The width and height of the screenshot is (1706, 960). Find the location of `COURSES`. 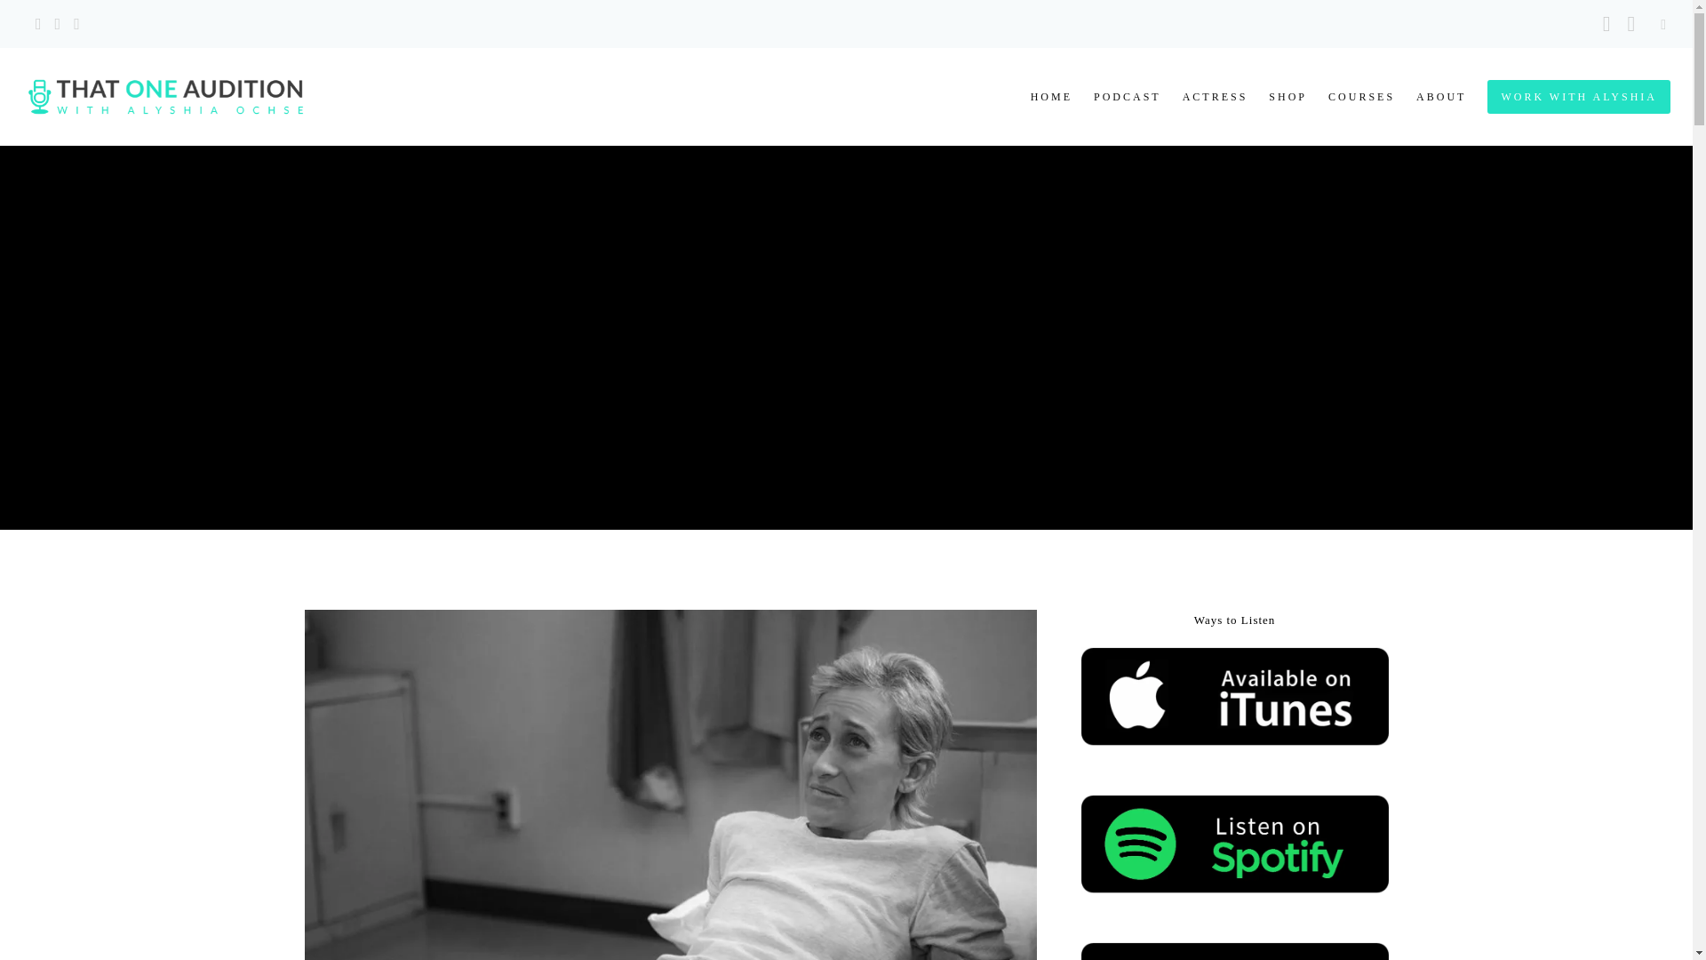

COURSES is located at coordinates (1351, 97).